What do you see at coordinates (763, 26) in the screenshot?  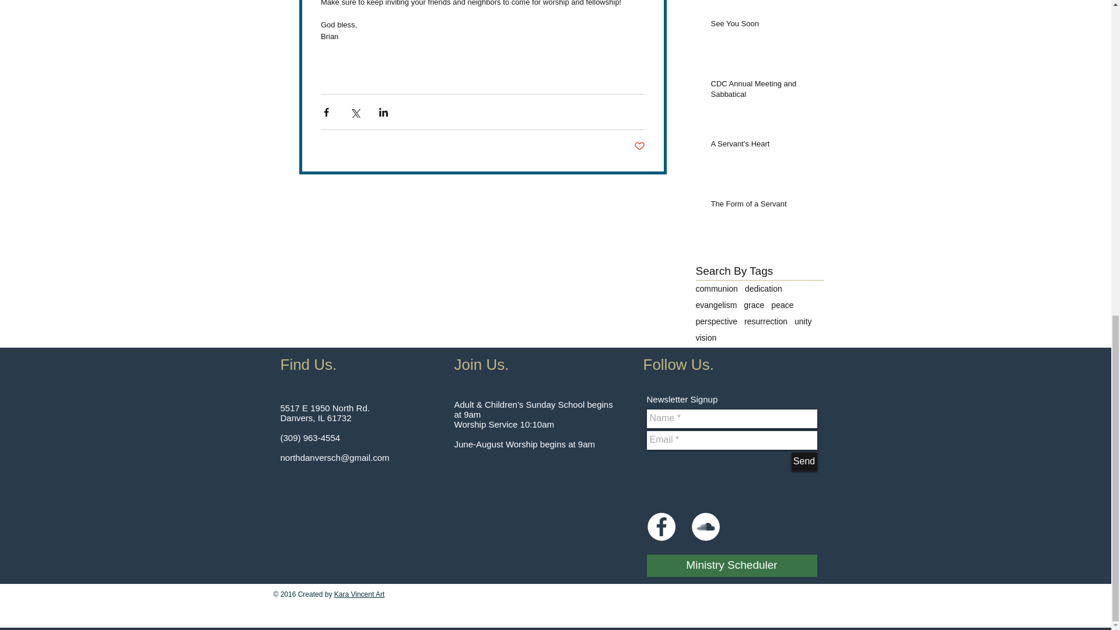 I see `See You Soon` at bounding box center [763, 26].